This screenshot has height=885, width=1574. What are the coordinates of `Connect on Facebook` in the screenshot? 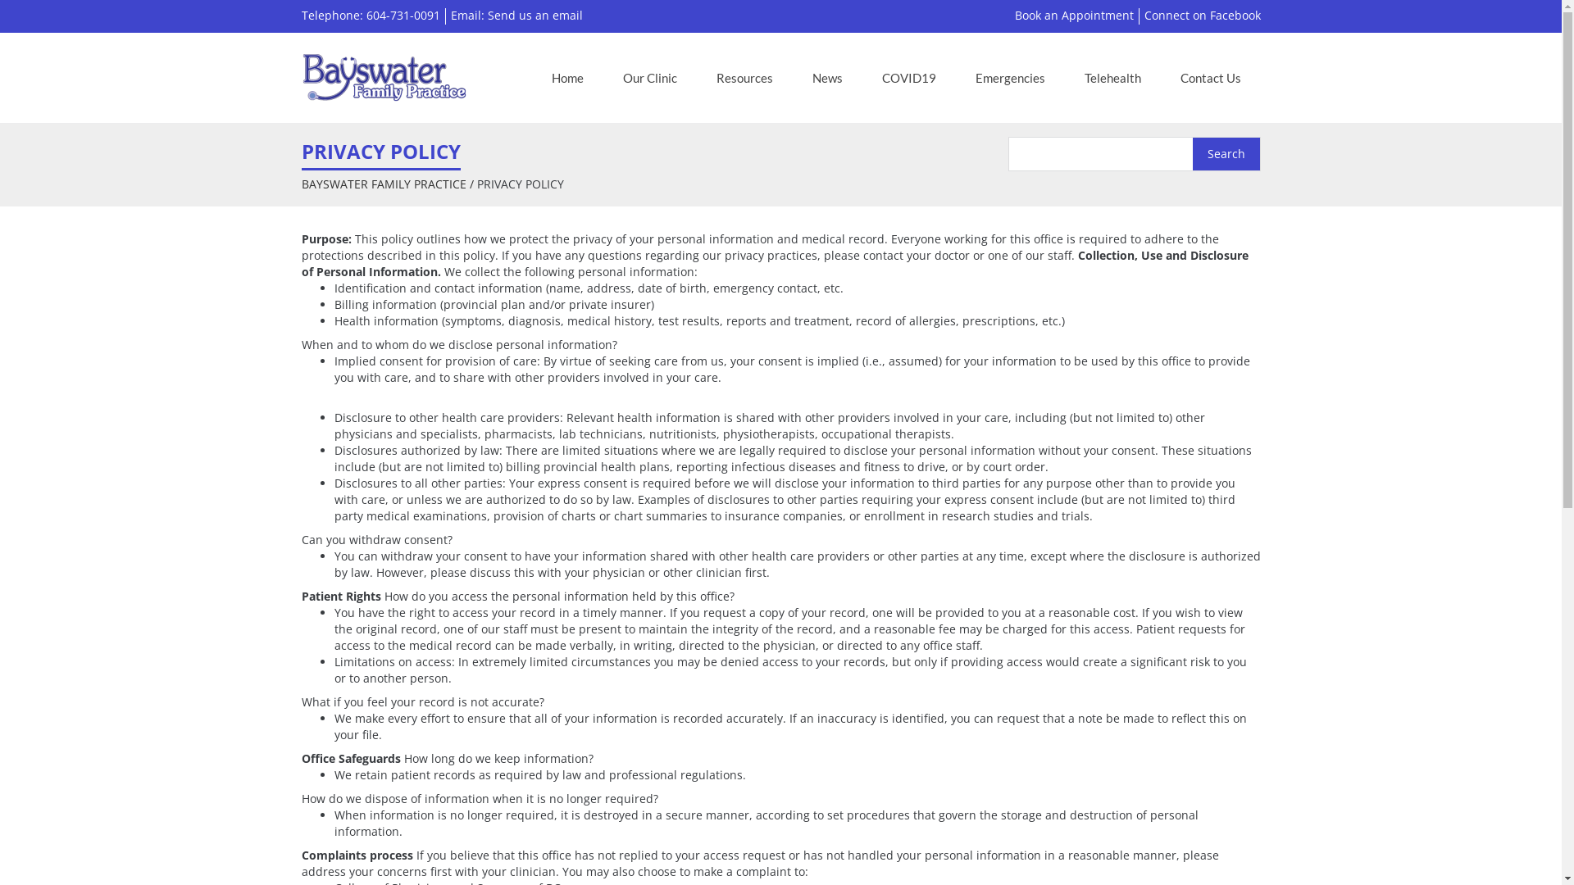 It's located at (1203, 15).